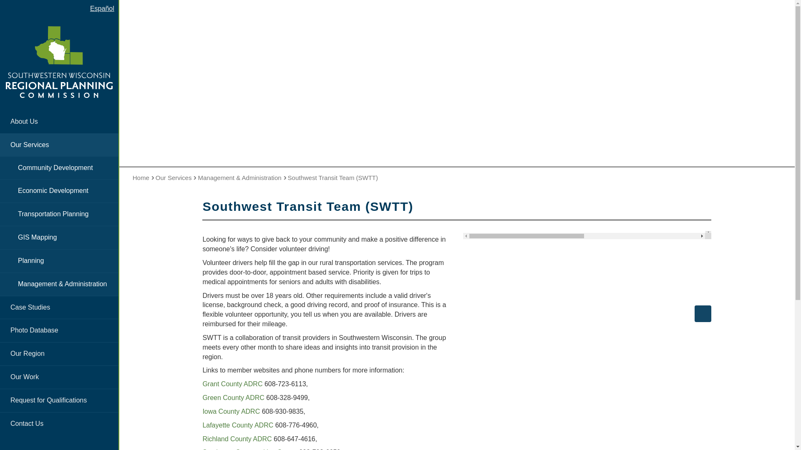 The image size is (801, 450). I want to click on Case Studies, so click(59, 307).